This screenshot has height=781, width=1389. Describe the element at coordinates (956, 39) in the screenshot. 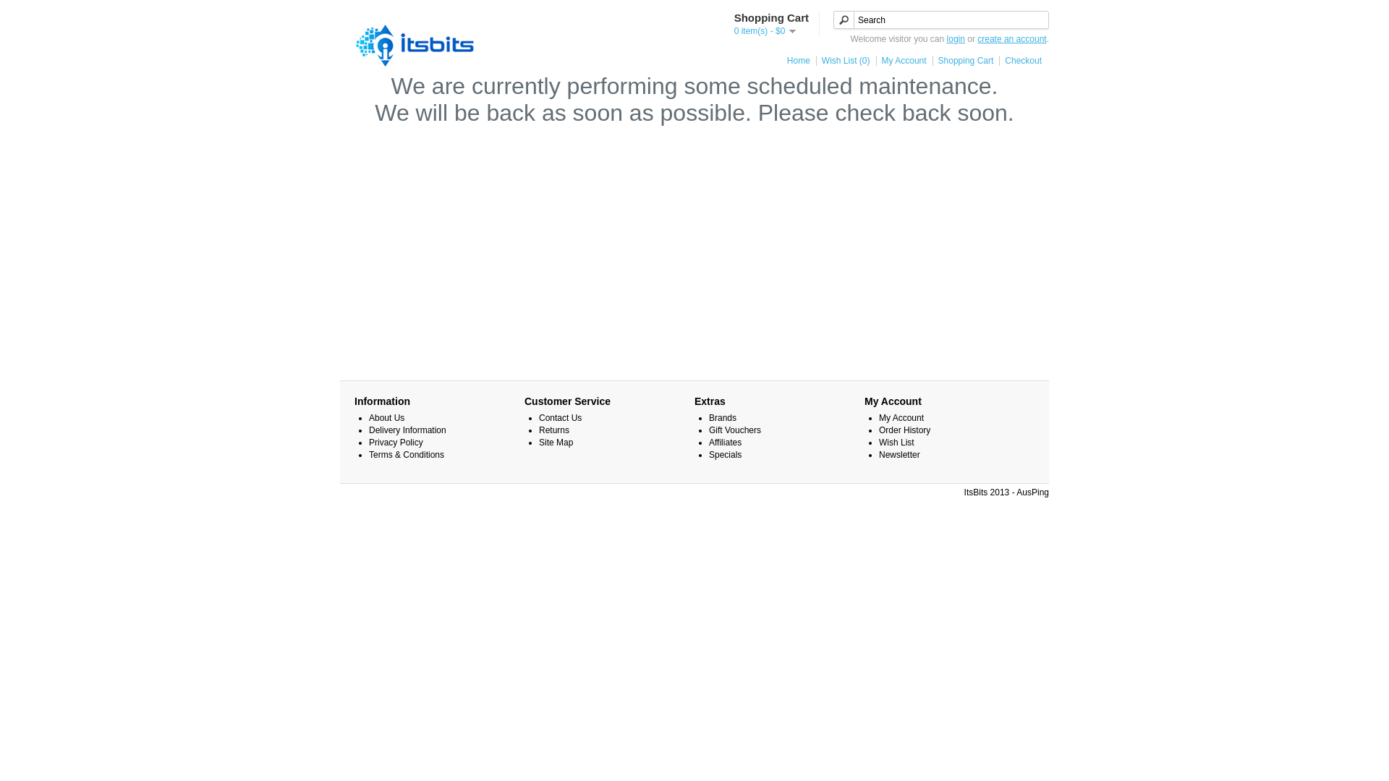

I see `login` at that location.